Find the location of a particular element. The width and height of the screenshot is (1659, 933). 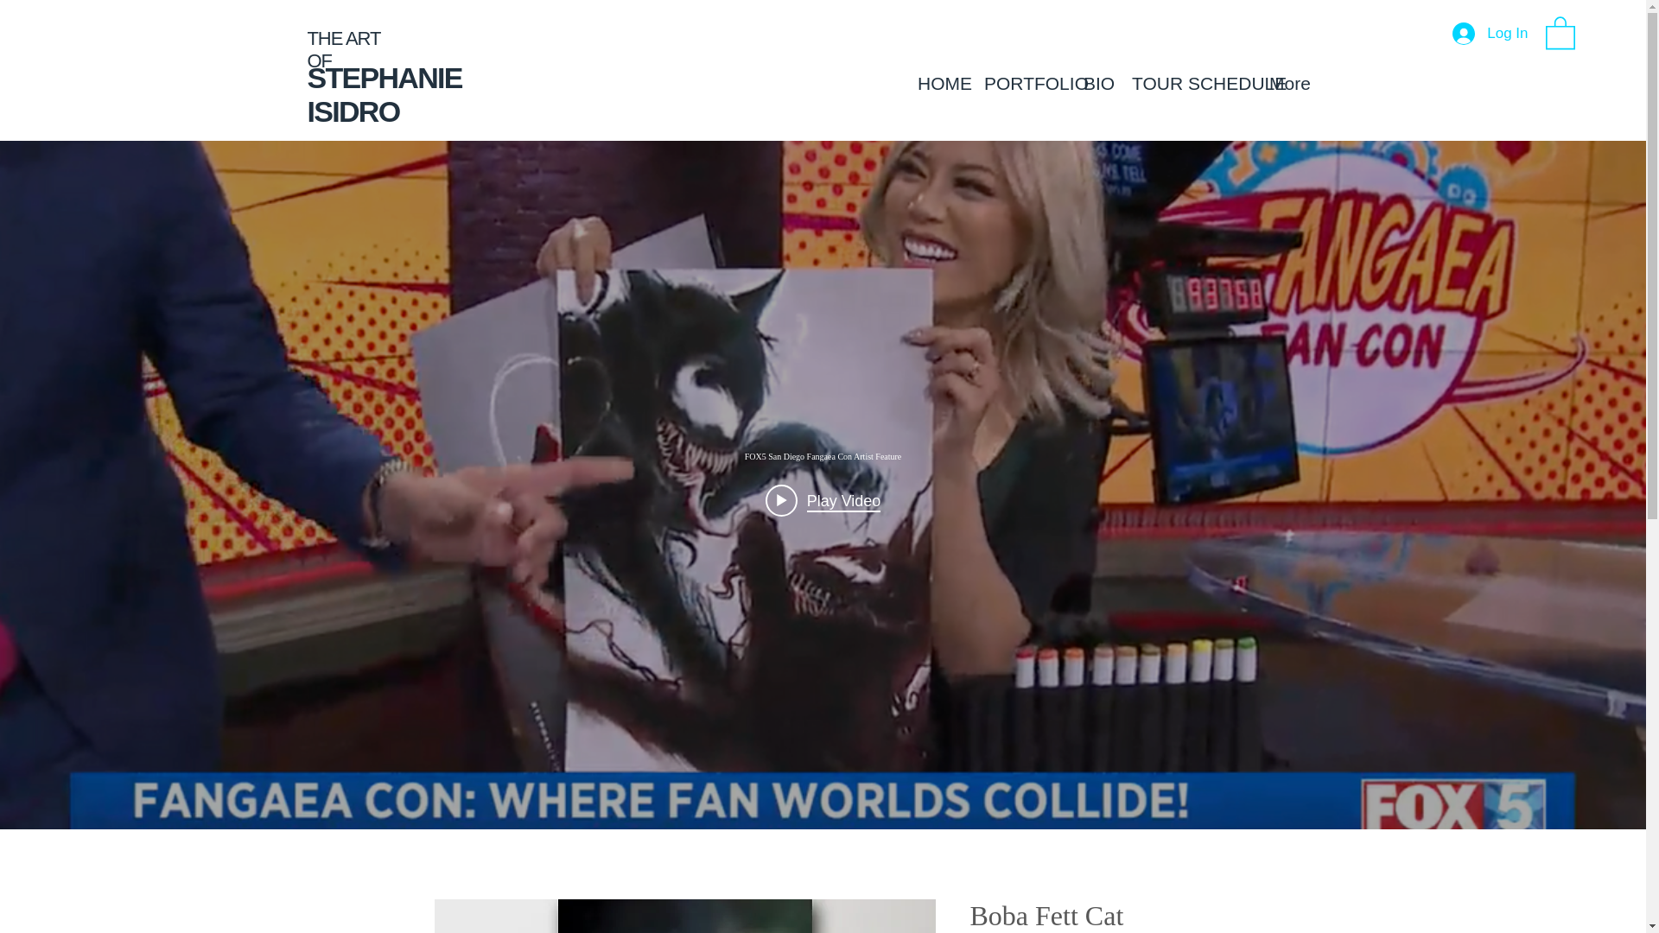

Play Video is located at coordinates (823, 500).